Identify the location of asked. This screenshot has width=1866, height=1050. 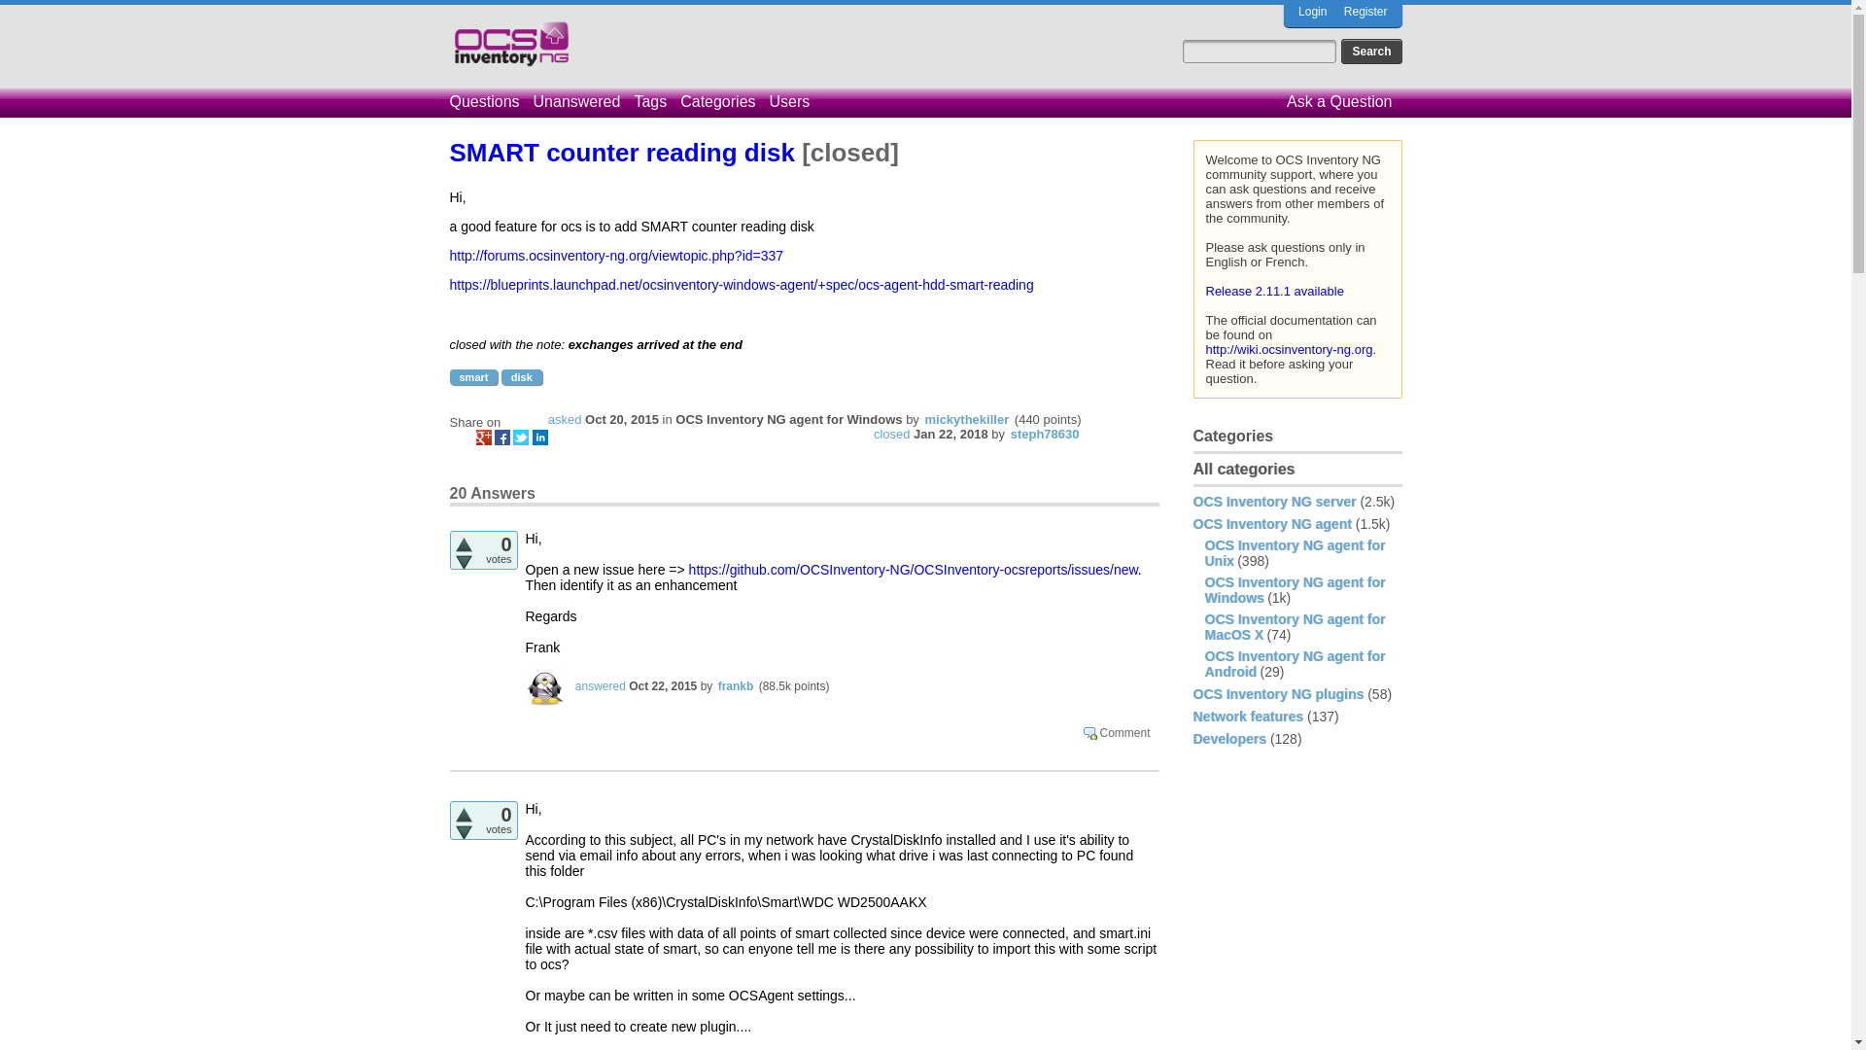
(566, 419).